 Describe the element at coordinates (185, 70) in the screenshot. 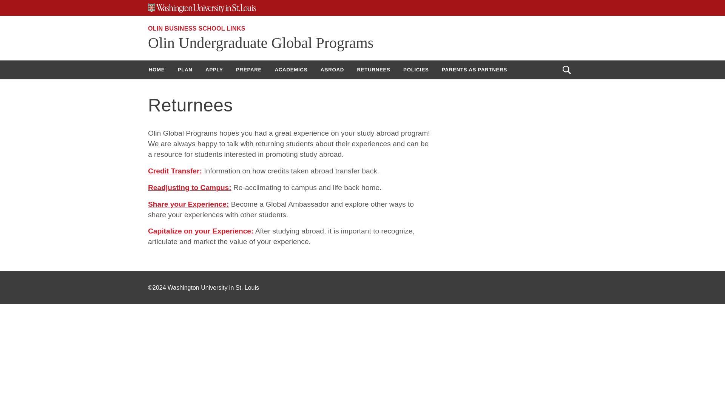

I see `PLAN` at that location.